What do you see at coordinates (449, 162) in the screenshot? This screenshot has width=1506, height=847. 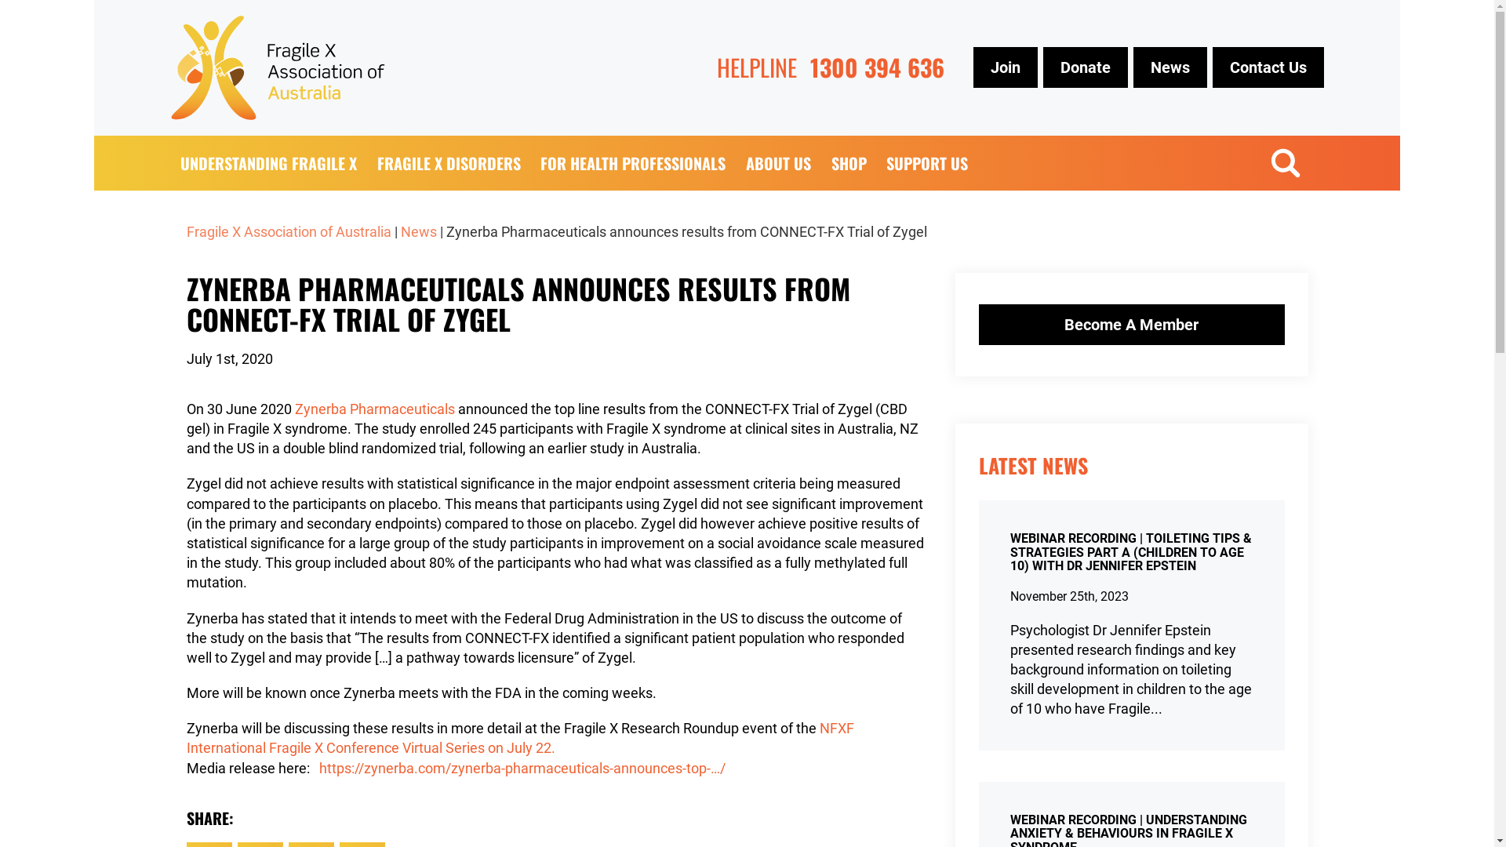 I see `FRAGILE X DISORDERS` at bounding box center [449, 162].